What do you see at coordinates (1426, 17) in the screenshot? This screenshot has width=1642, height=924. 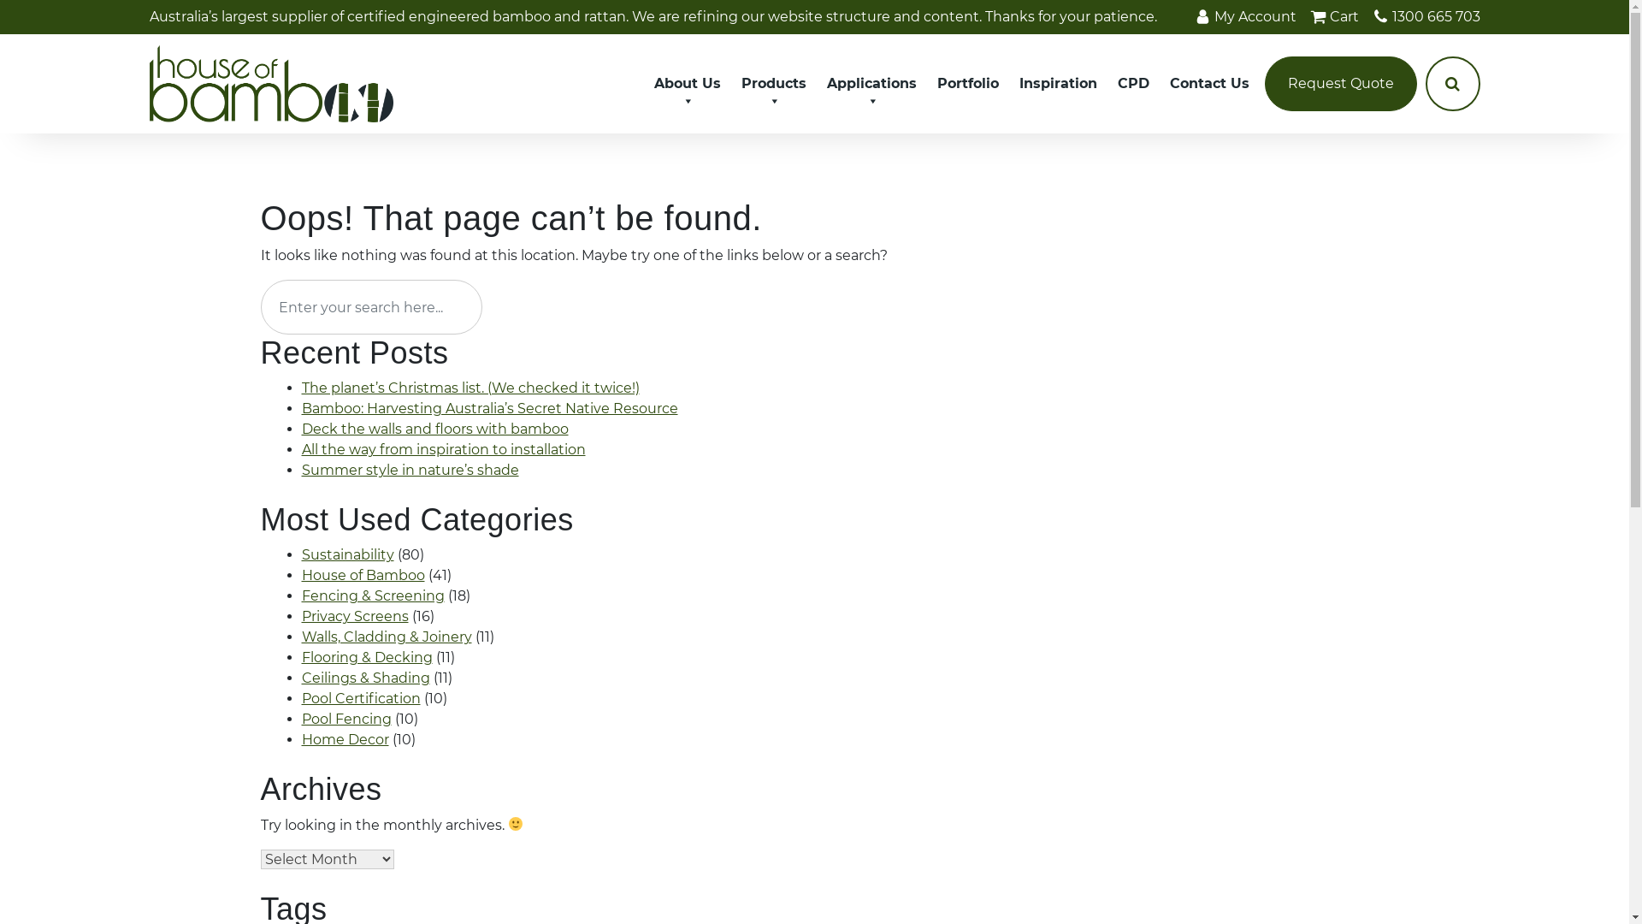 I see `phone 1300 665 703` at bounding box center [1426, 17].